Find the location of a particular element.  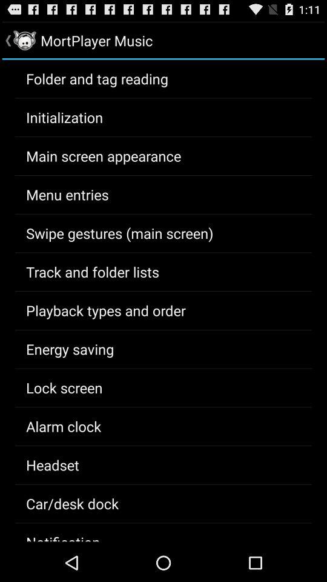

tap the alarm clock icon is located at coordinates (64, 426).